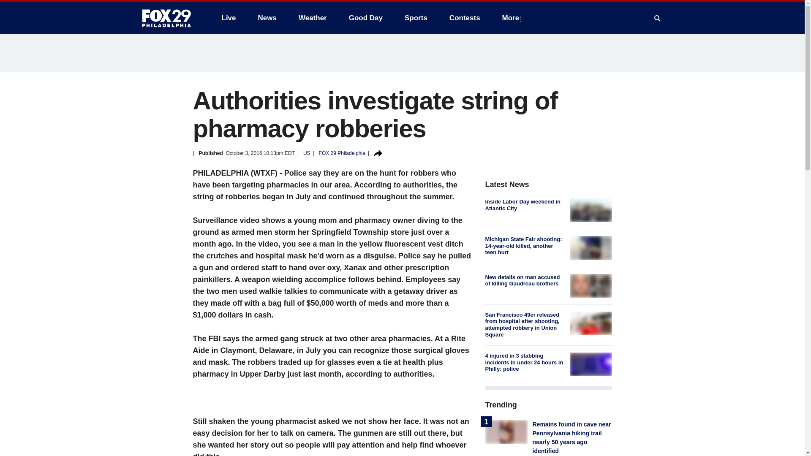 The width and height of the screenshot is (811, 456). Describe the element at coordinates (366, 18) in the screenshot. I see `Good Day` at that location.